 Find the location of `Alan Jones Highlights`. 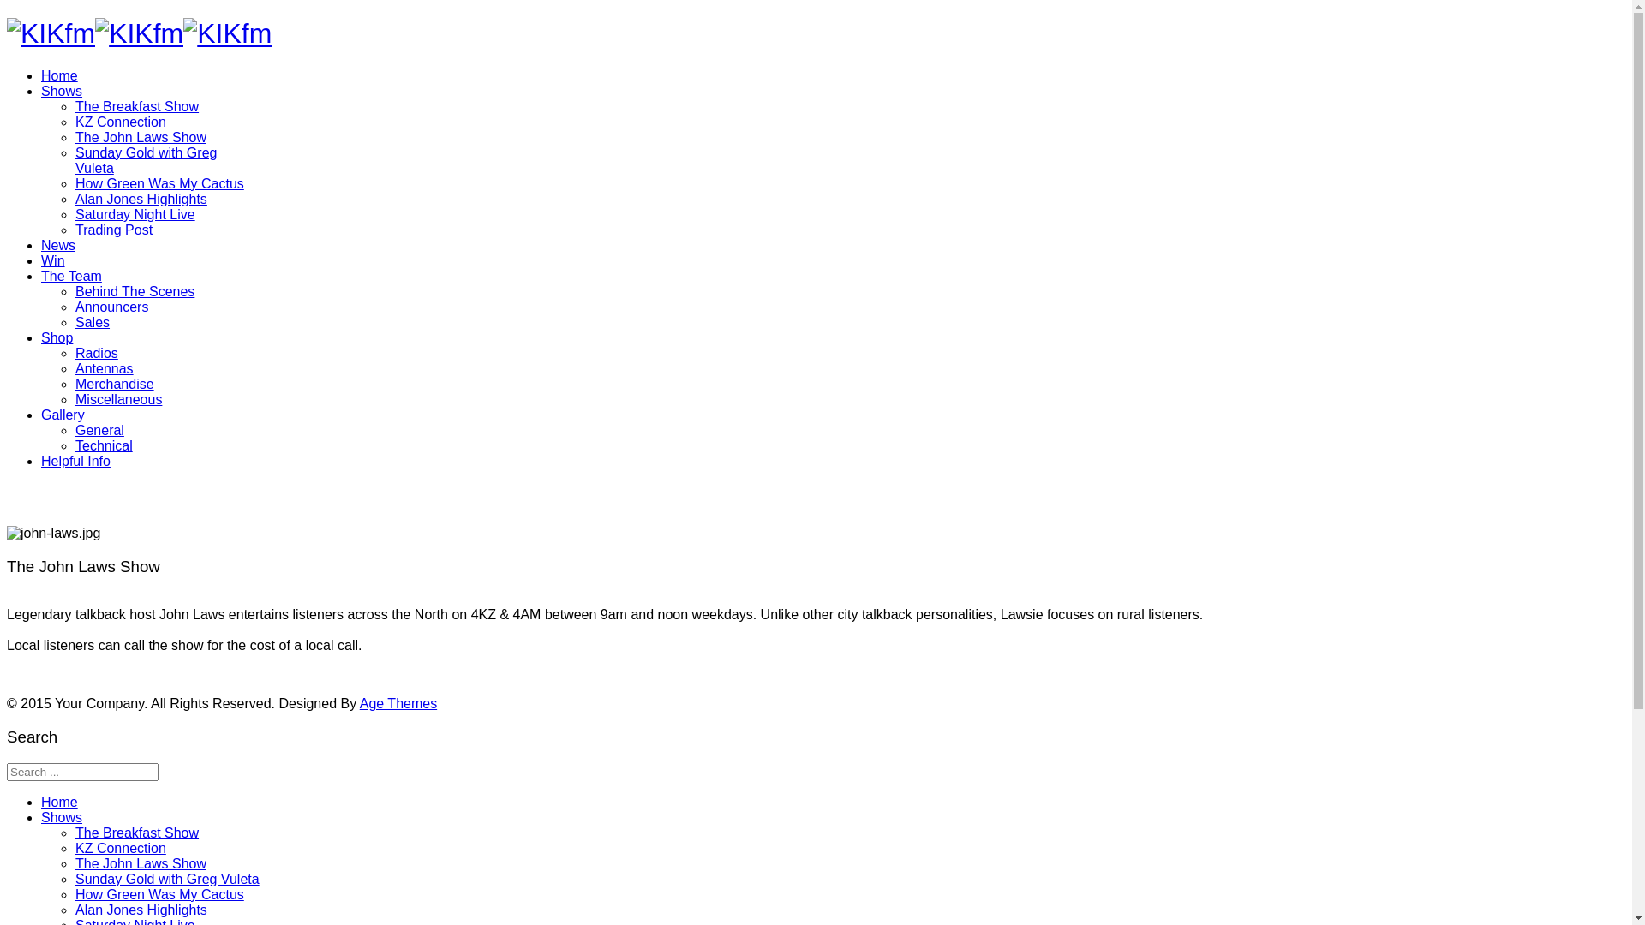

Alan Jones Highlights is located at coordinates (141, 199).